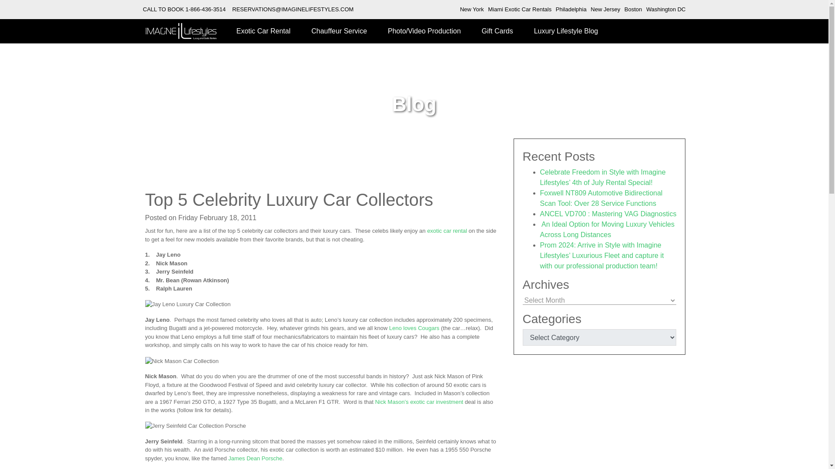 This screenshot has height=469, width=835. I want to click on James Dean Porsche, so click(255, 458).